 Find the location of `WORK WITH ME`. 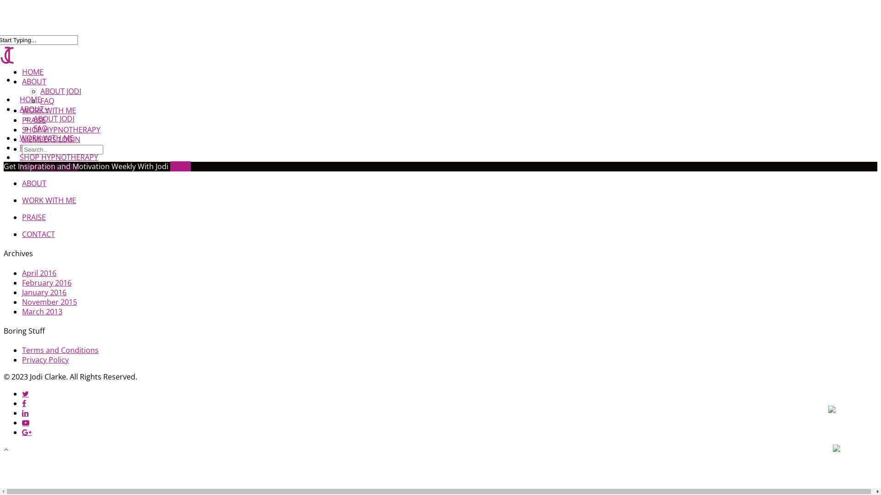

WORK WITH ME is located at coordinates (49, 200).